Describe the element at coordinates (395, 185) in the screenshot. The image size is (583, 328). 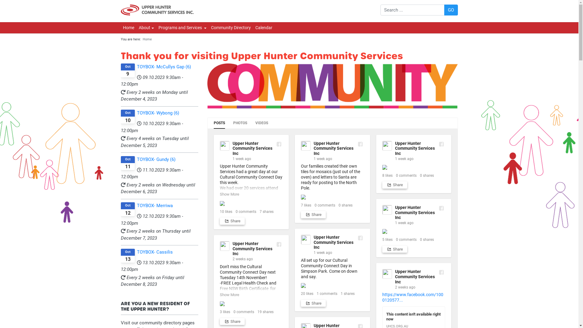
I see `Share` at that location.